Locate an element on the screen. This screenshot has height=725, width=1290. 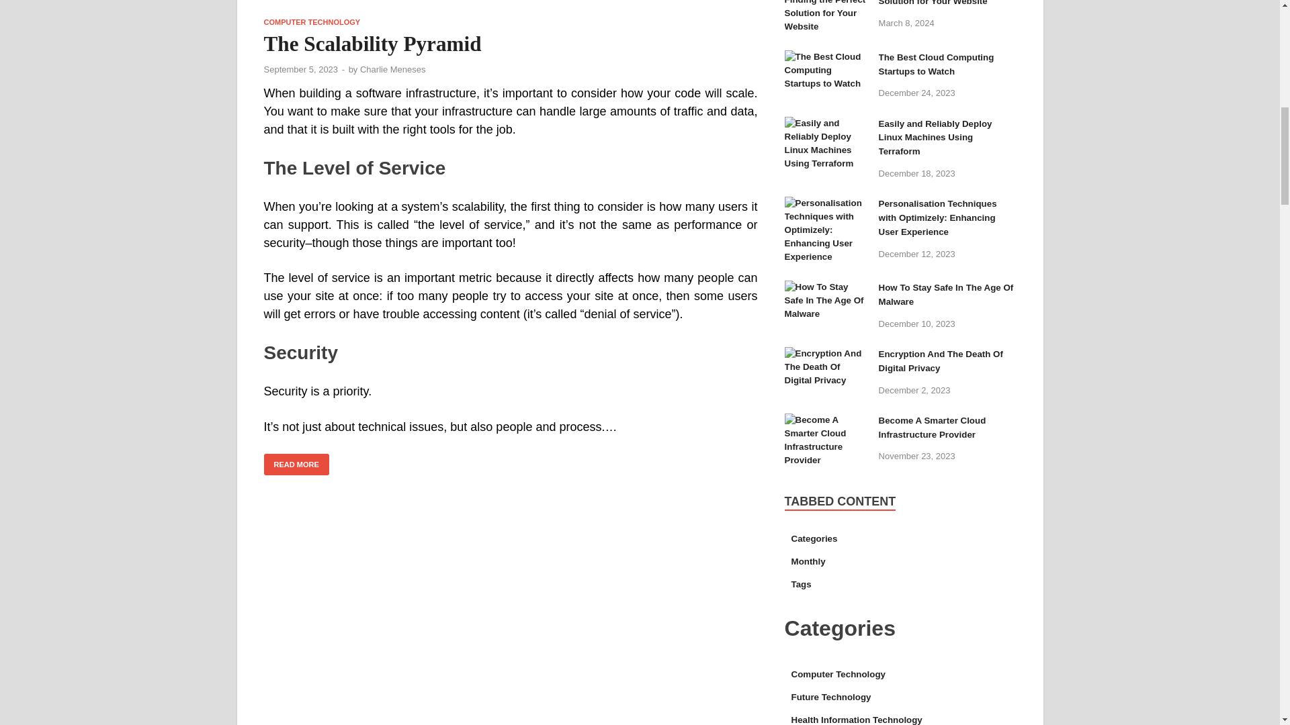
Charlie Meneses is located at coordinates (392, 70).